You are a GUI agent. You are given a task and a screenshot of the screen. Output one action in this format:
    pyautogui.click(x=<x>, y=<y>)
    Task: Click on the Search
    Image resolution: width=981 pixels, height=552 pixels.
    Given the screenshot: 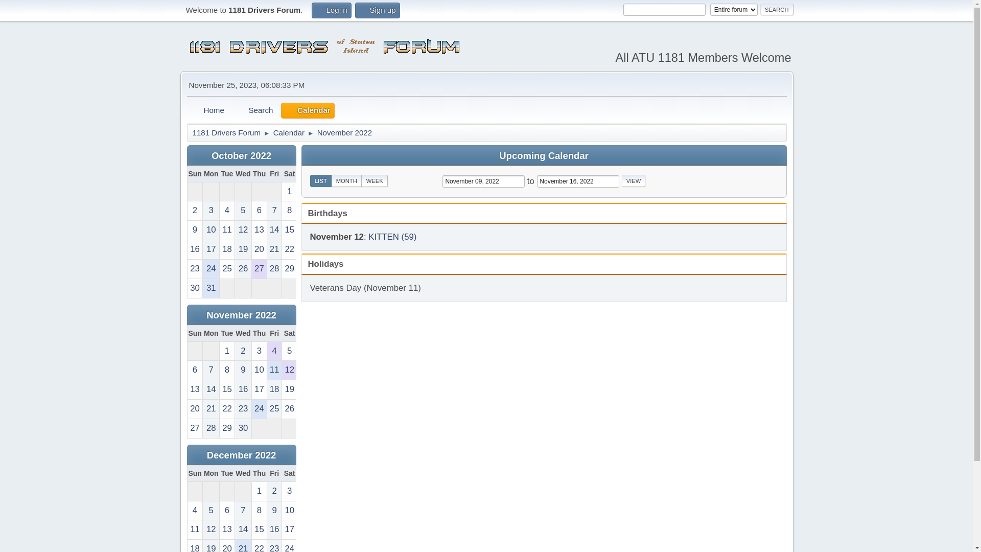 What is the action you would take?
    pyautogui.click(x=777, y=10)
    